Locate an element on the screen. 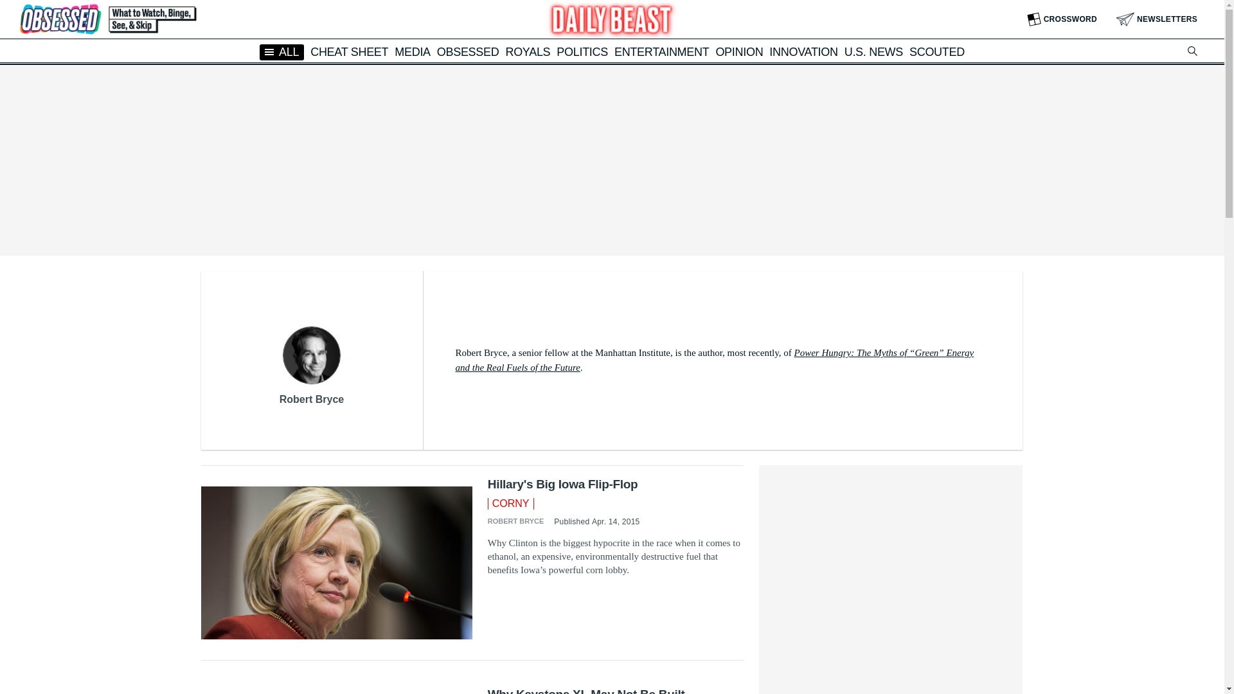  MEDIA is located at coordinates (413, 51).